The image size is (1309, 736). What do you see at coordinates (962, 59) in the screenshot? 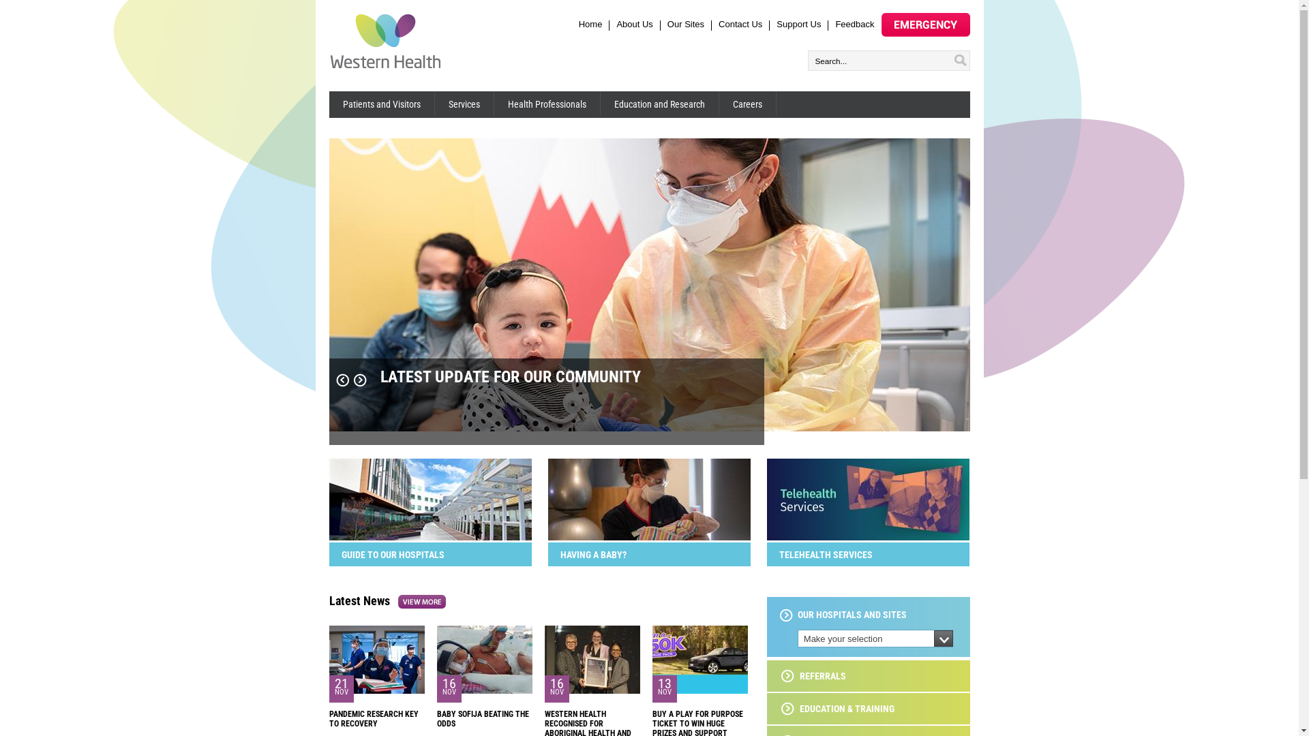
I see `Search` at bounding box center [962, 59].